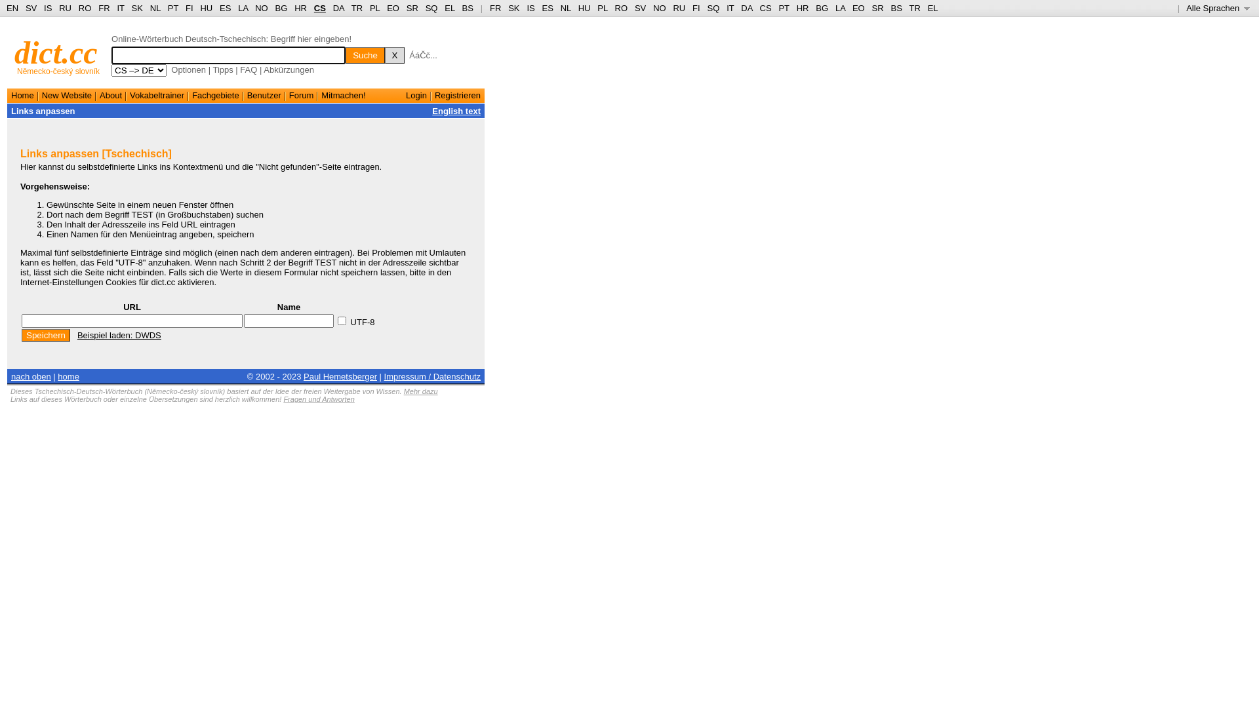 The image size is (1259, 708). What do you see at coordinates (243, 8) in the screenshot?
I see `LA` at bounding box center [243, 8].